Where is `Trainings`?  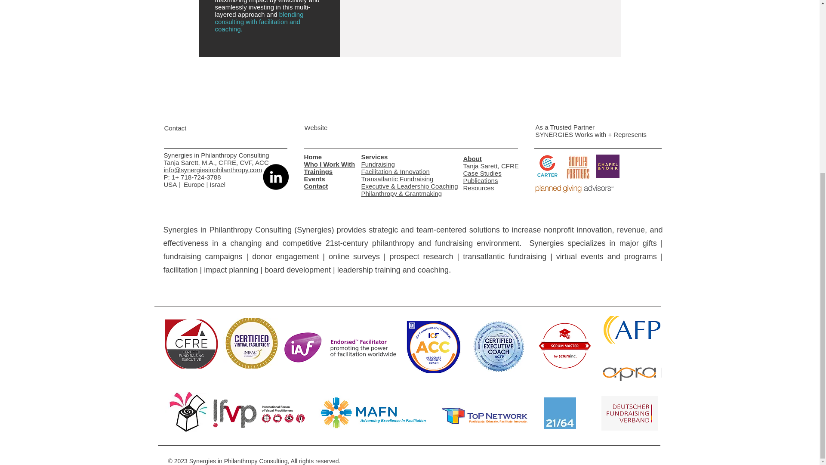 Trainings is located at coordinates (318, 171).